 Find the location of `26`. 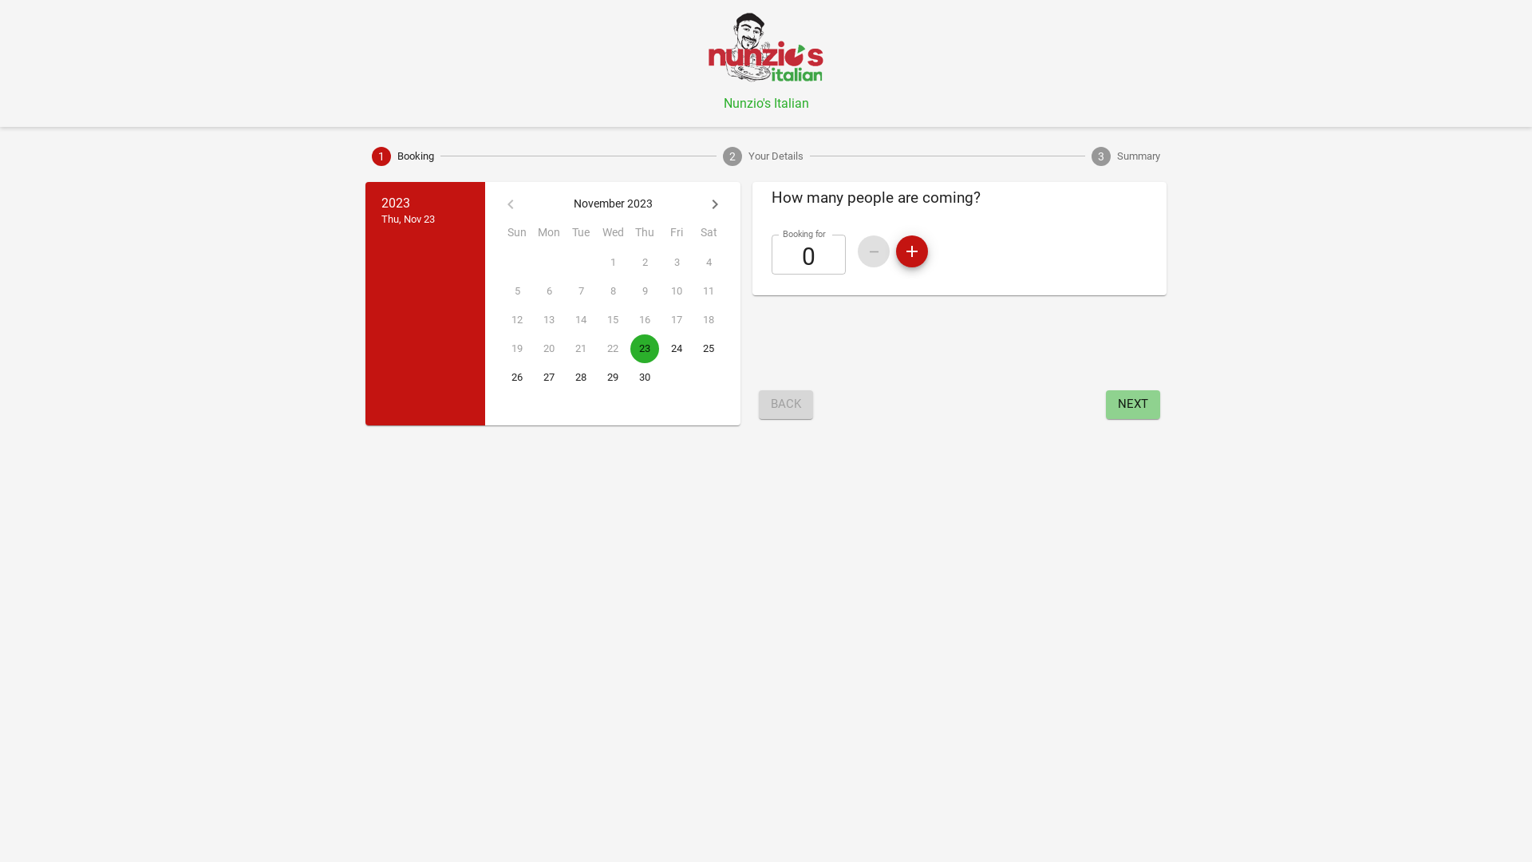

26 is located at coordinates (517, 378).